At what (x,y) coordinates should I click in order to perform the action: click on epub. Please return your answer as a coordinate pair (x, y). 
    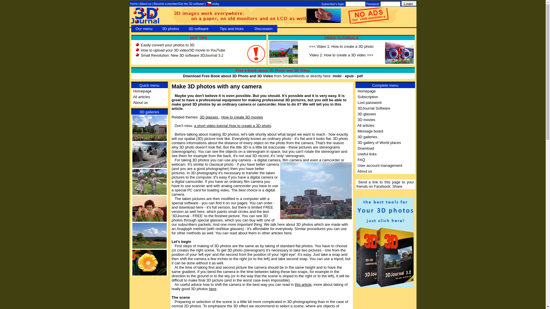
    Looking at the image, I should click on (349, 76).